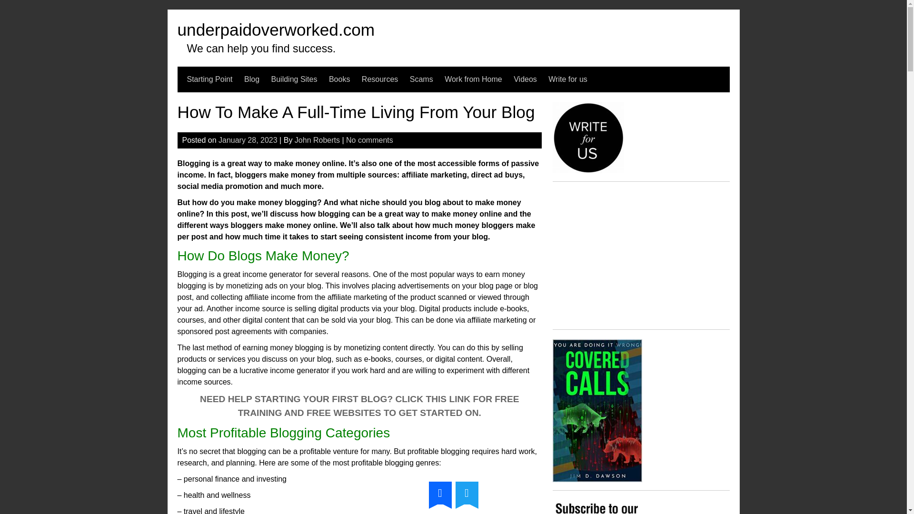 Image resolution: width=914 pixels, height=514 pixels. I want to click on Starting Point, so click(209, 79).